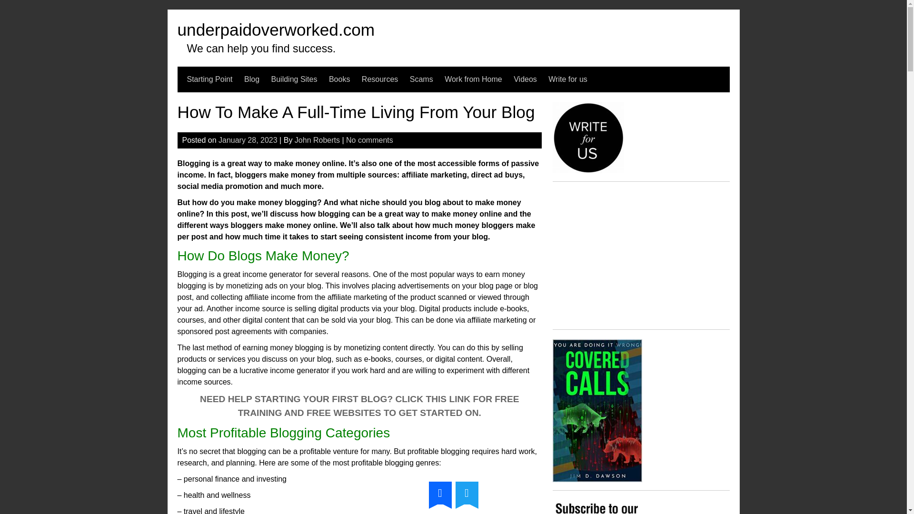 Image resolution: width=914 pixels, height=514 pixels. I want to click on Starting Point, so click(209, 79).